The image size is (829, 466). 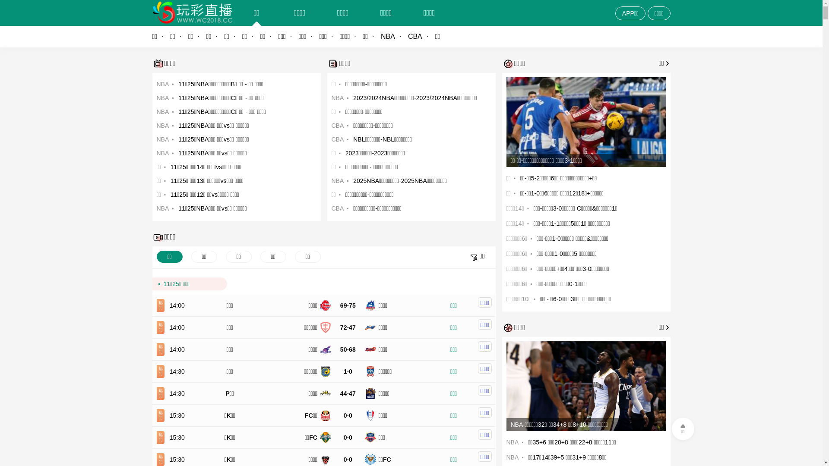 I want to click on NBA, so click(x=512, y=457).